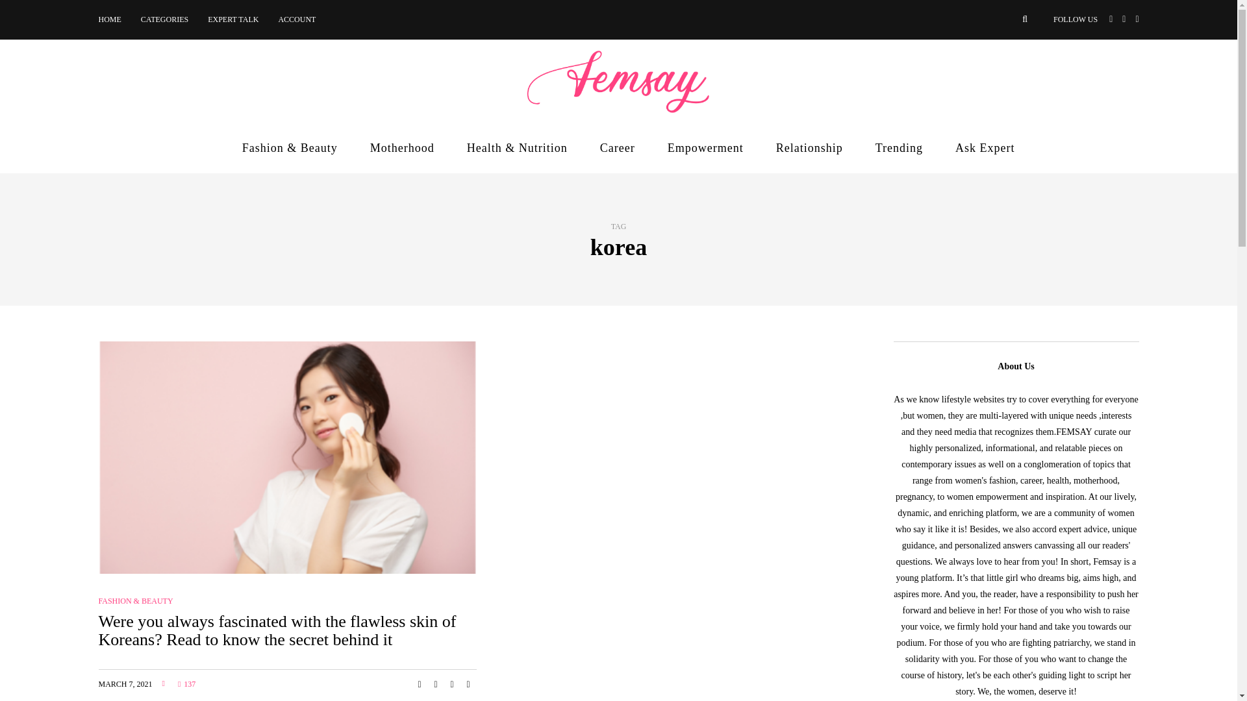  What do you see at coordinates (401, 148) in the screenshot?
I see `Motherhood` at bounding box center [401, 148].